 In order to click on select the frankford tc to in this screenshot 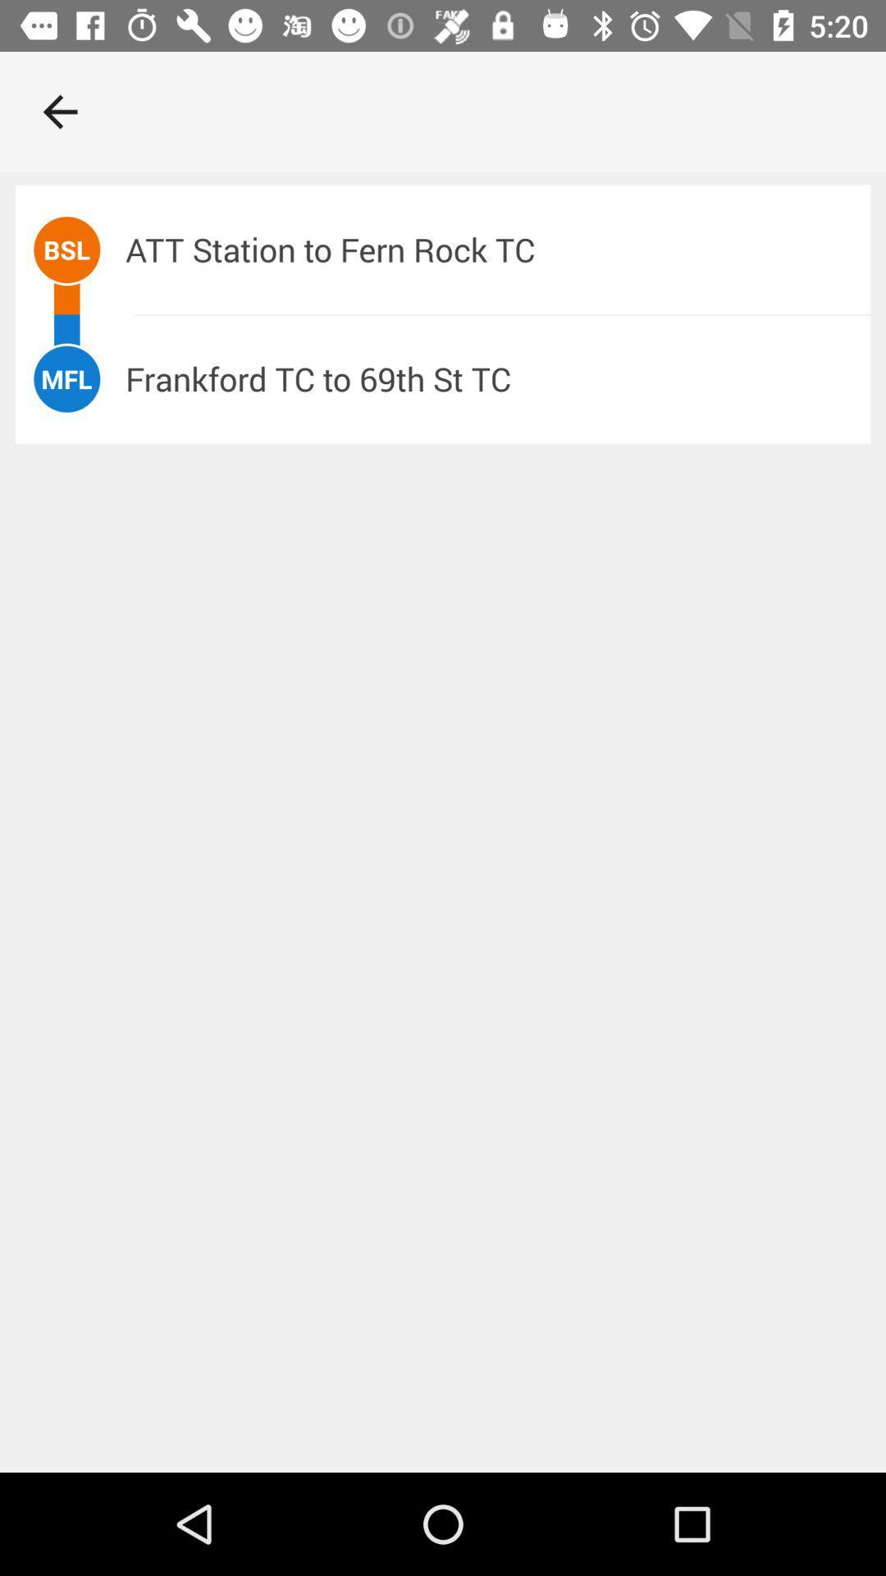, I will do `click(497, 379)`.